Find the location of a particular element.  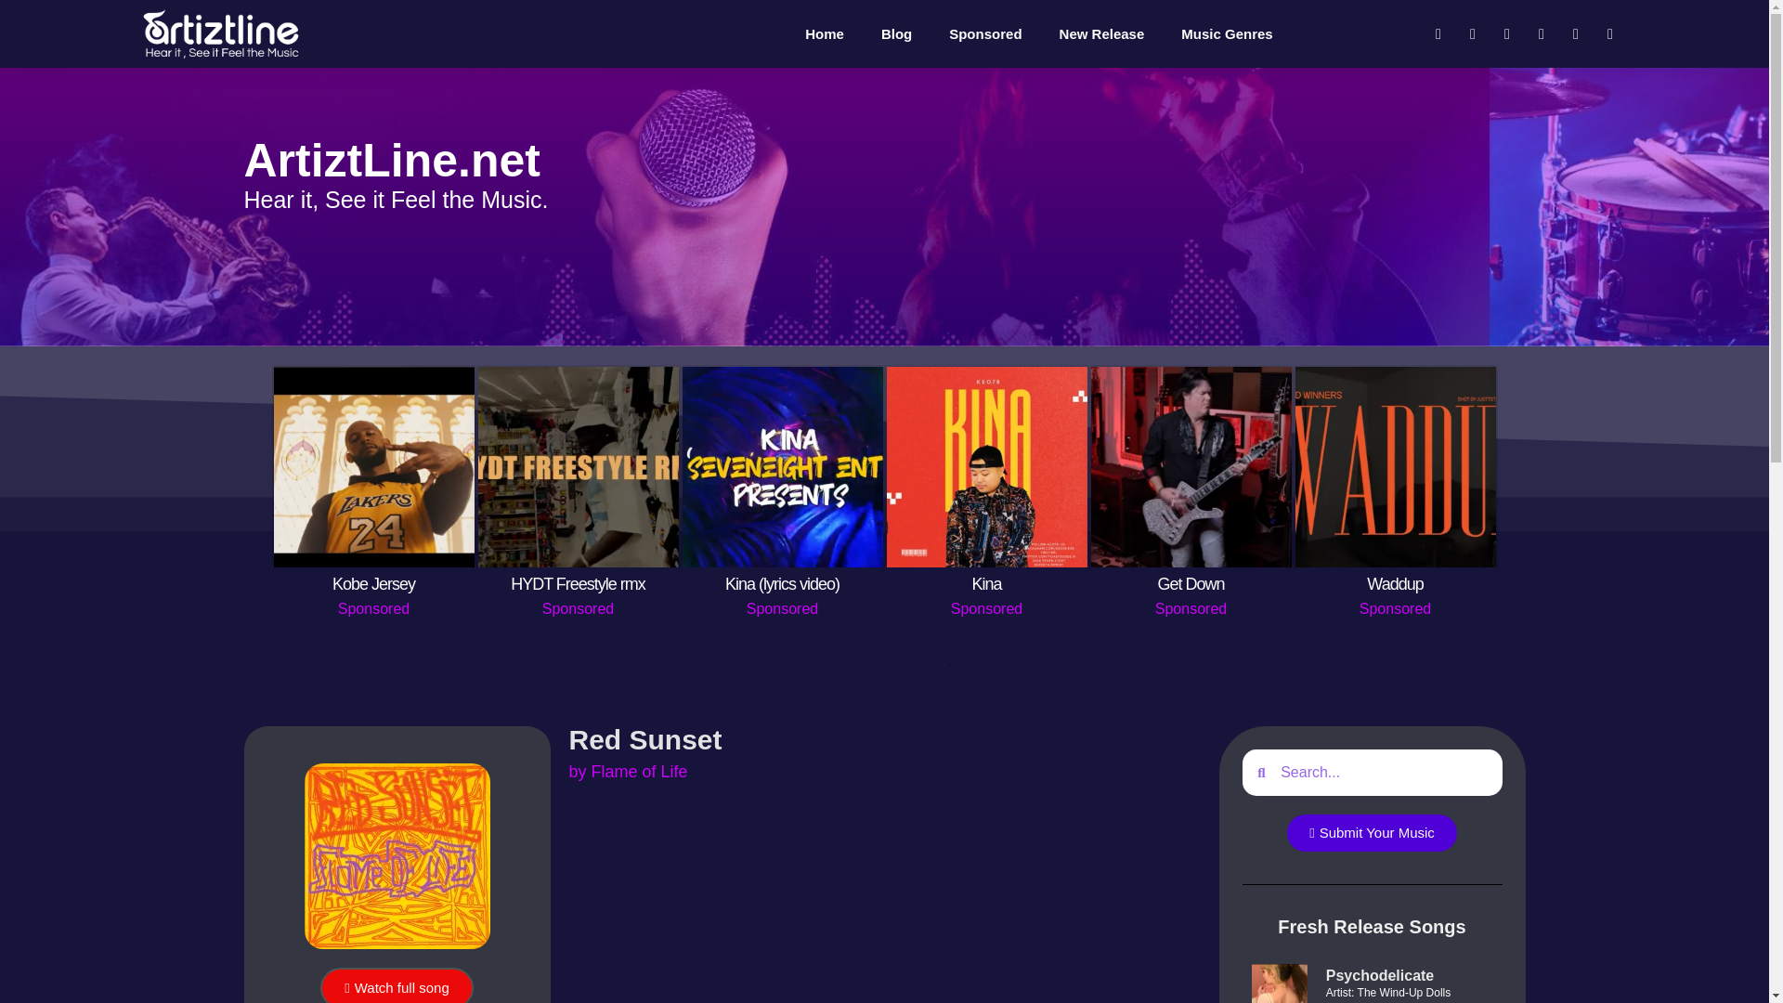

New Release is located at coordinates (1102, 34).